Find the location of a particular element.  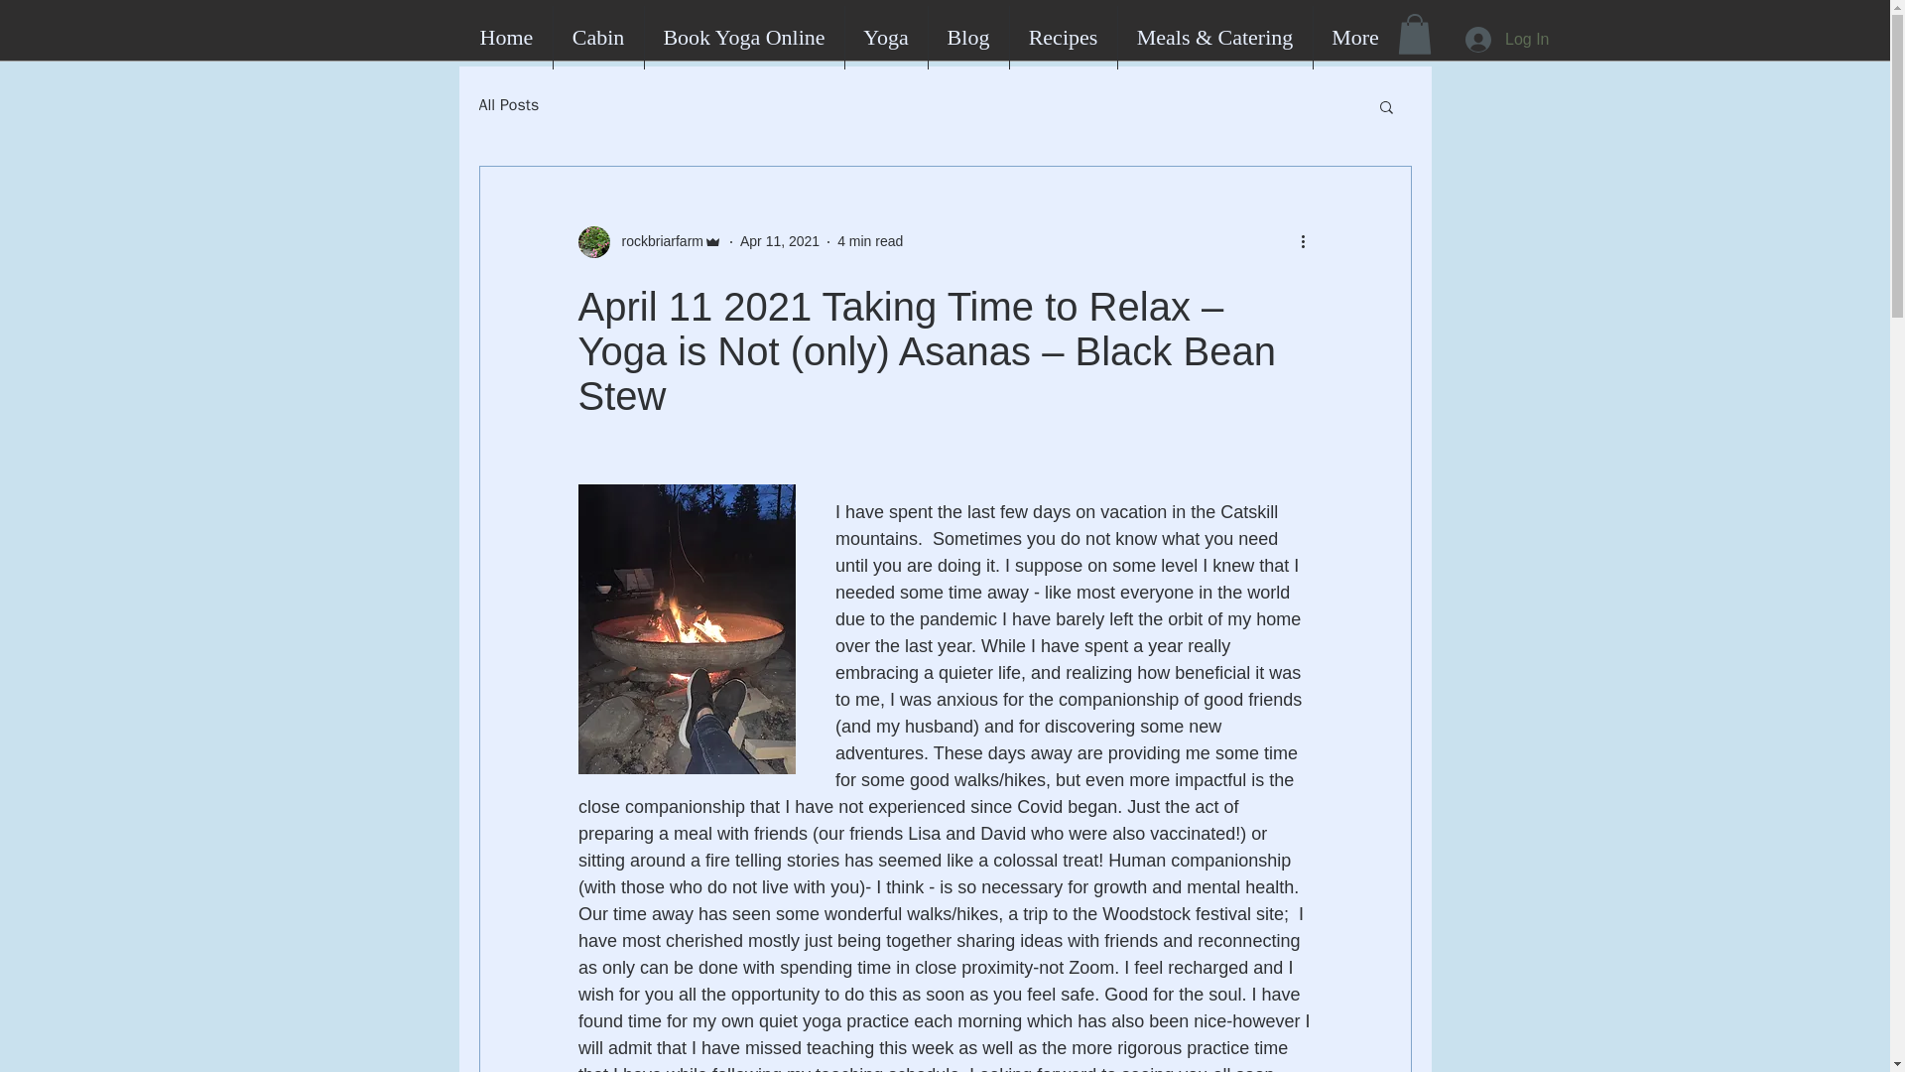

All Posts is located at coordinates (508, 105).